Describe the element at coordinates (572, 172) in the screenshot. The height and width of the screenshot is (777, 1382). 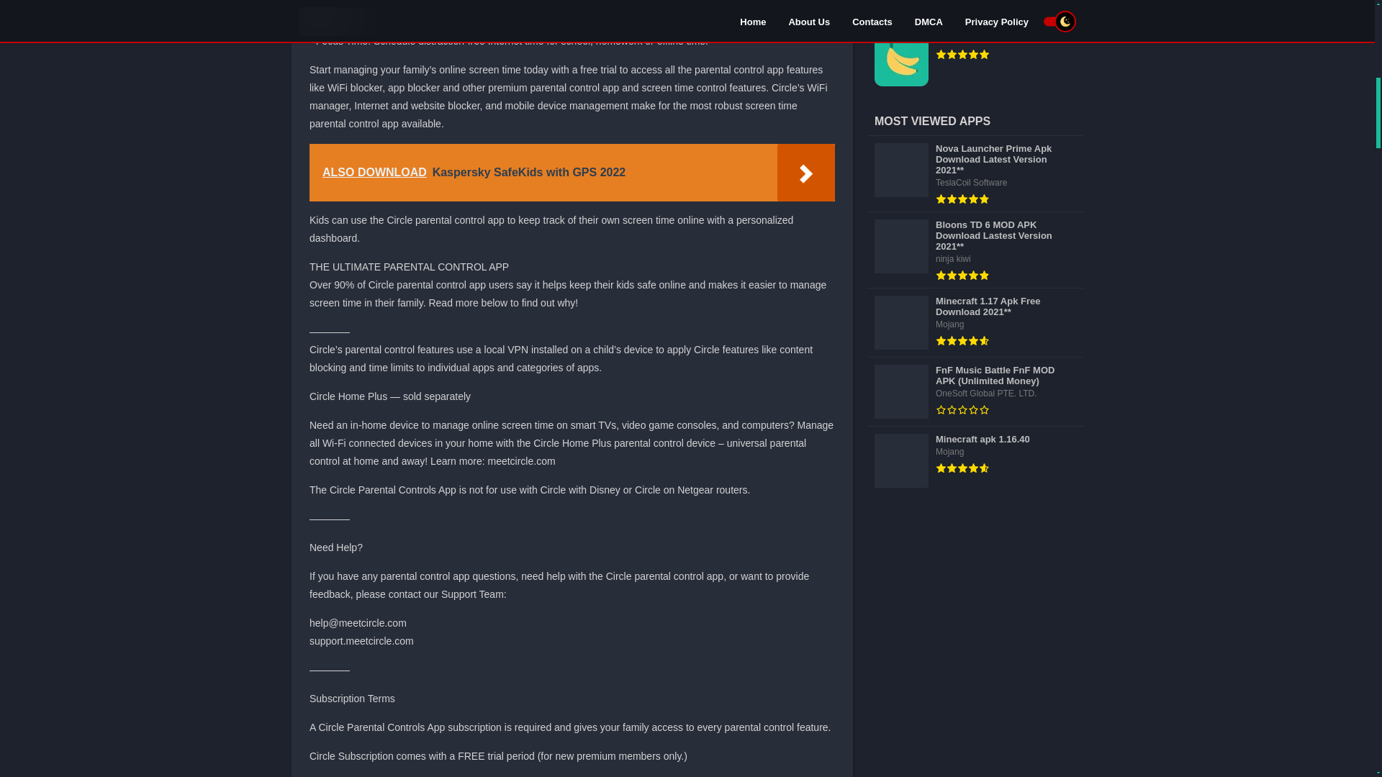
I see `ALSO DOWNLOAD  Kaspersky SafeKids with GPS 2022` at that location.